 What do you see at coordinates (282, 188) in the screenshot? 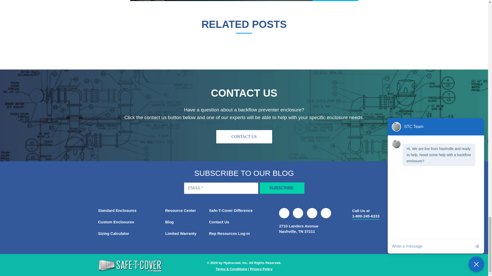
I see `Subscribe ` at bounding box center [282, 188].